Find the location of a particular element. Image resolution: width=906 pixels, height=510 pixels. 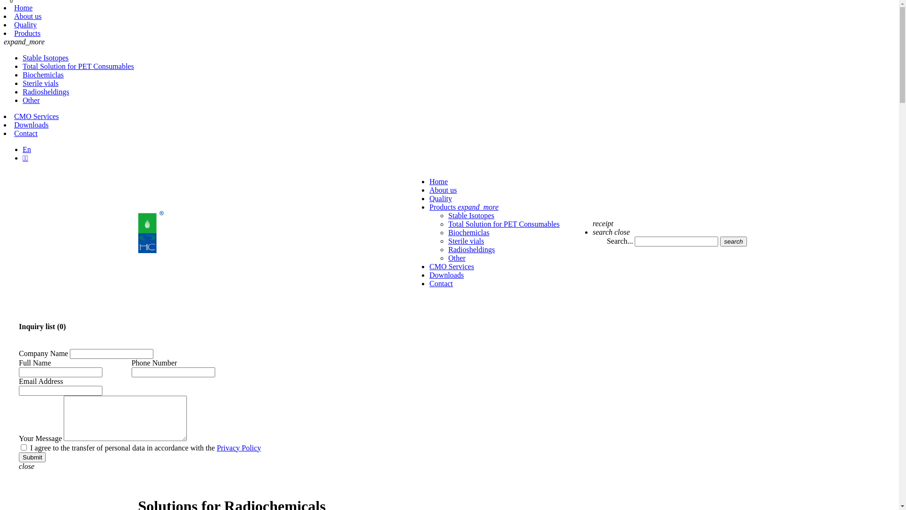

Total Solution for PET Consumables is located at coordinates (504, 224).